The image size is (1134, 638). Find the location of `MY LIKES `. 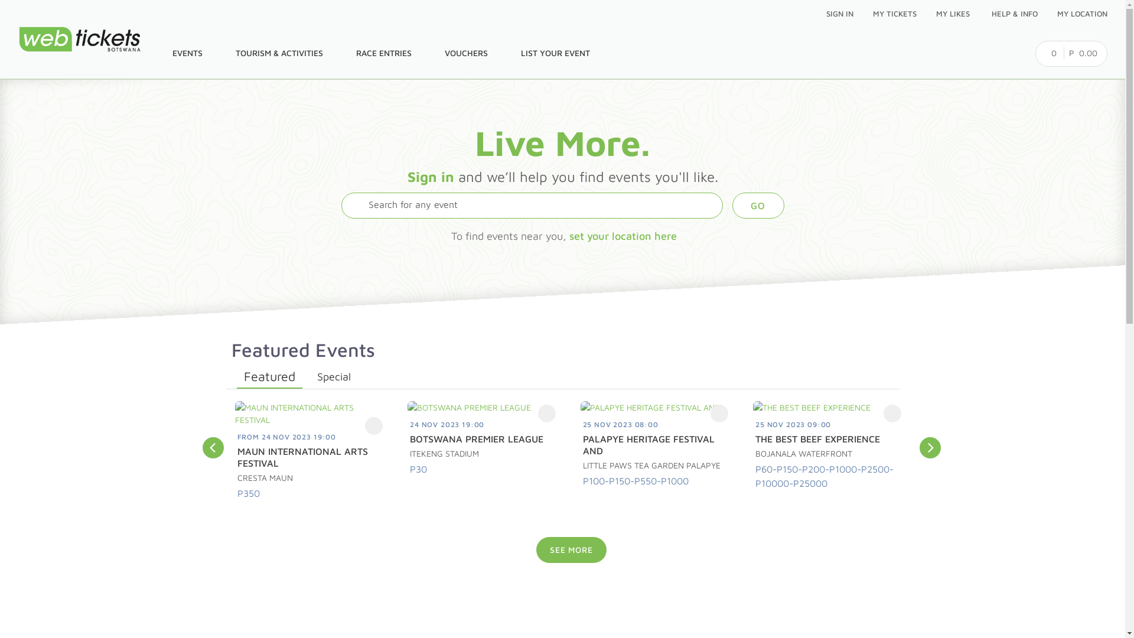

MY LIKES  is located at coordinates (952, 14).